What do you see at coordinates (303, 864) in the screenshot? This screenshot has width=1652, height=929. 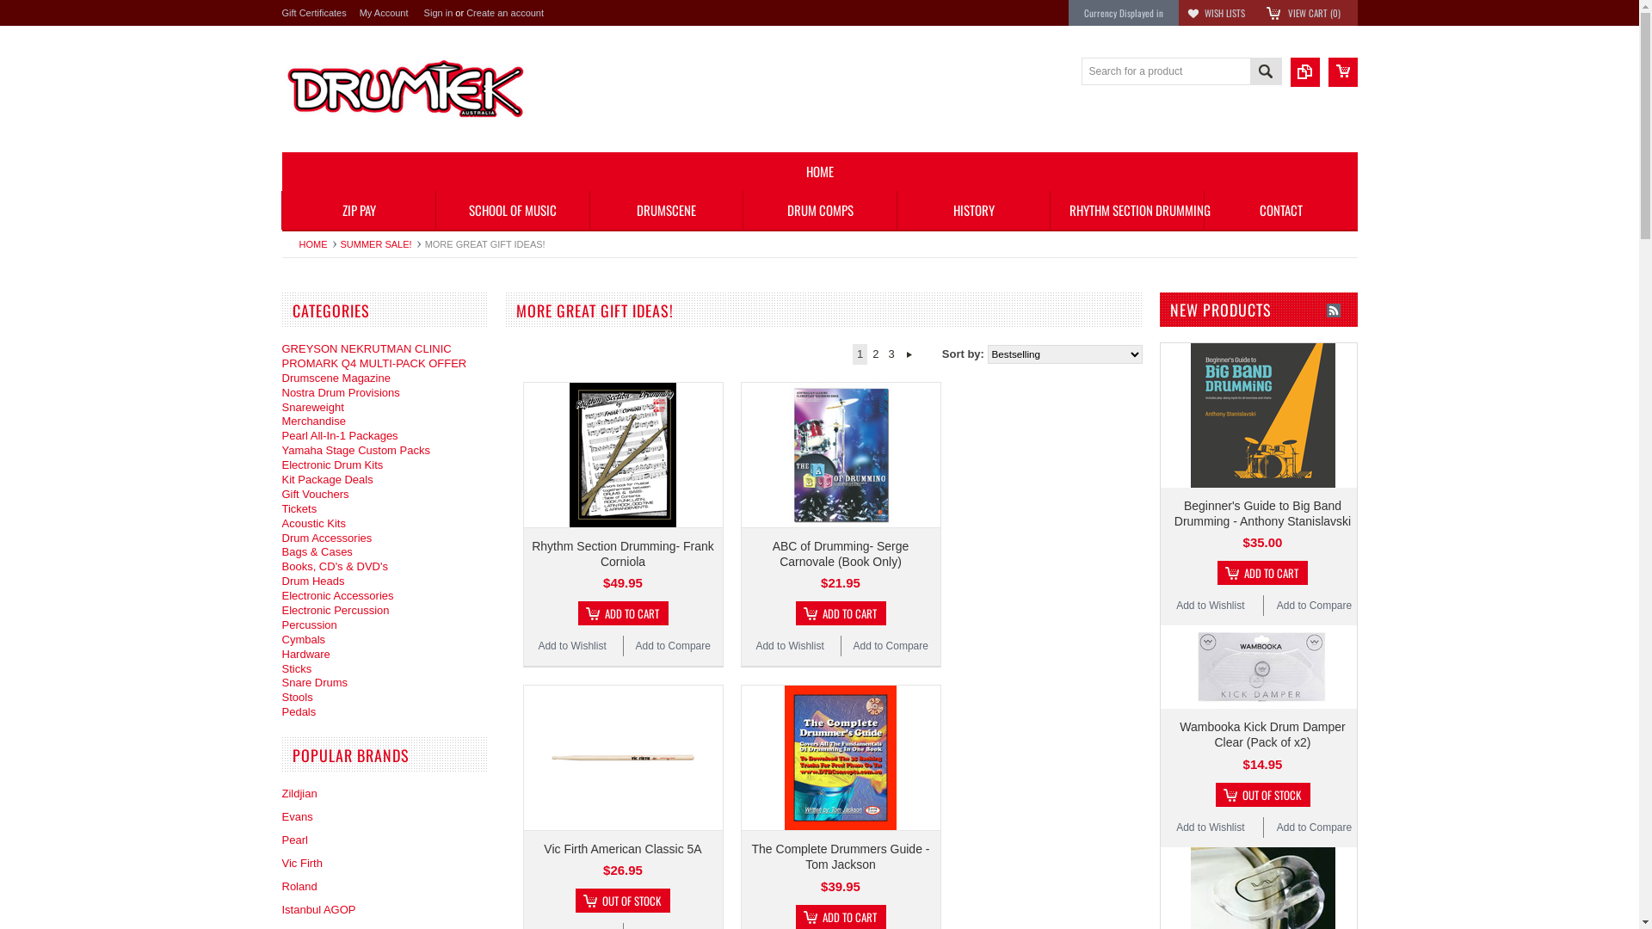 I see `Vic Firth` at bounding box center [303, 864].